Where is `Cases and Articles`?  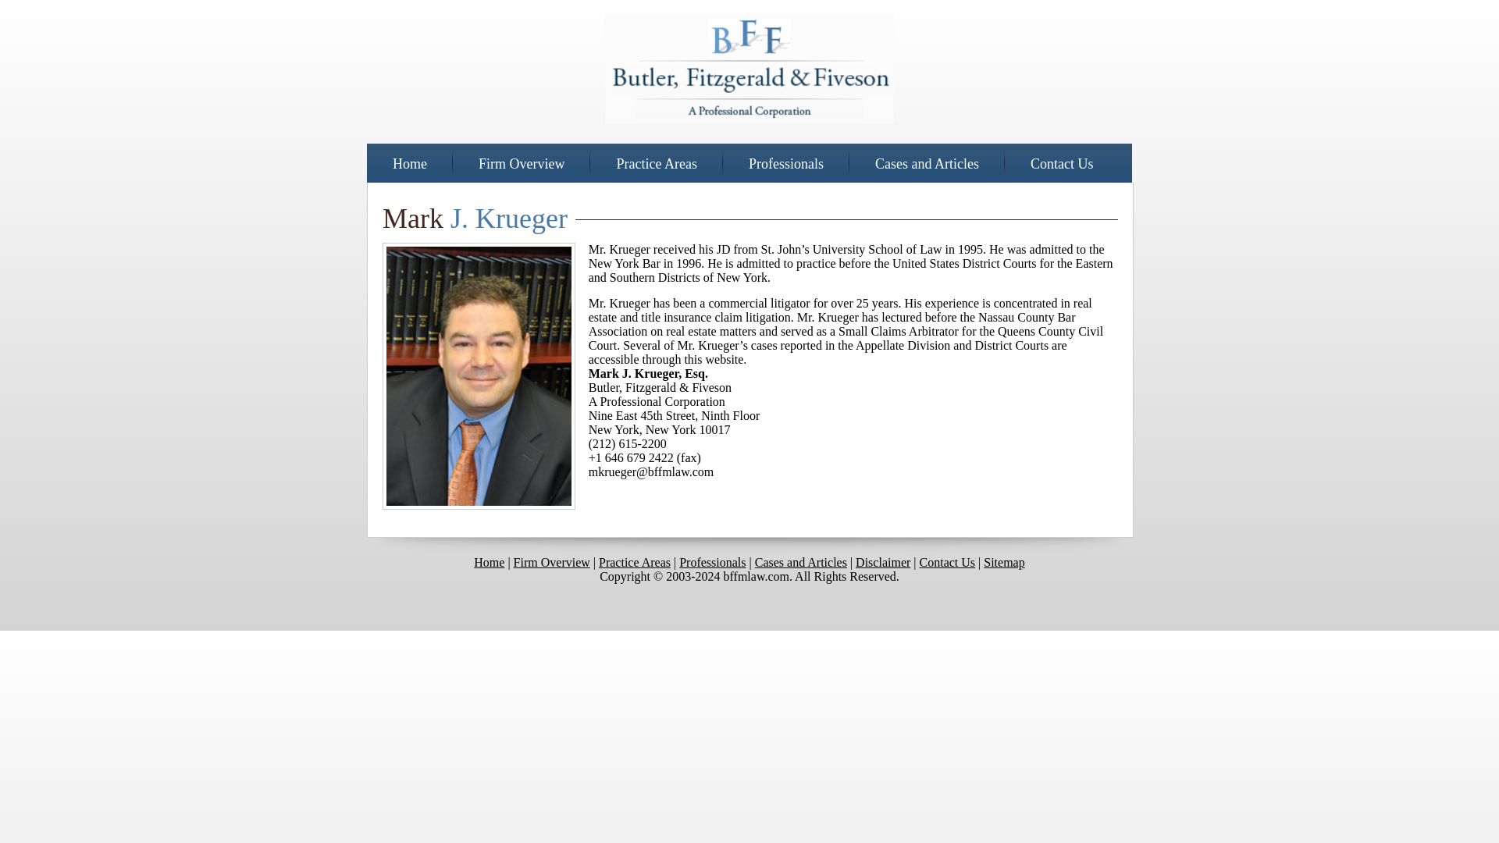
Cases and Articles is located at coordinates (927, 164).